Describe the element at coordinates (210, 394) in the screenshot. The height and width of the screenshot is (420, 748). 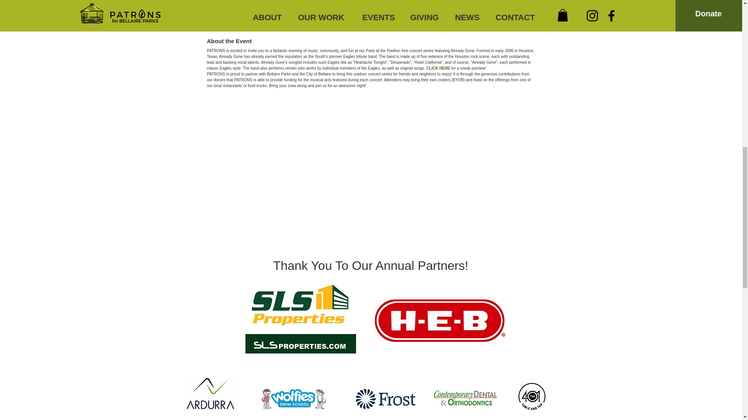
I see `ardurra logo.jpg` at that location.